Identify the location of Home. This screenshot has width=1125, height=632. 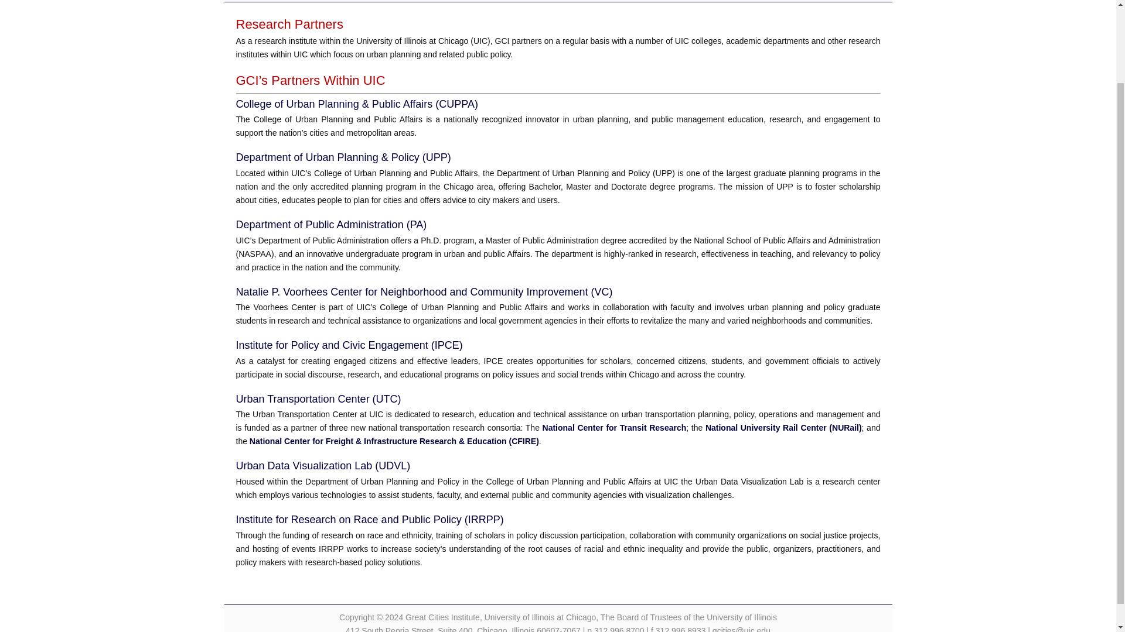
(244, 1).